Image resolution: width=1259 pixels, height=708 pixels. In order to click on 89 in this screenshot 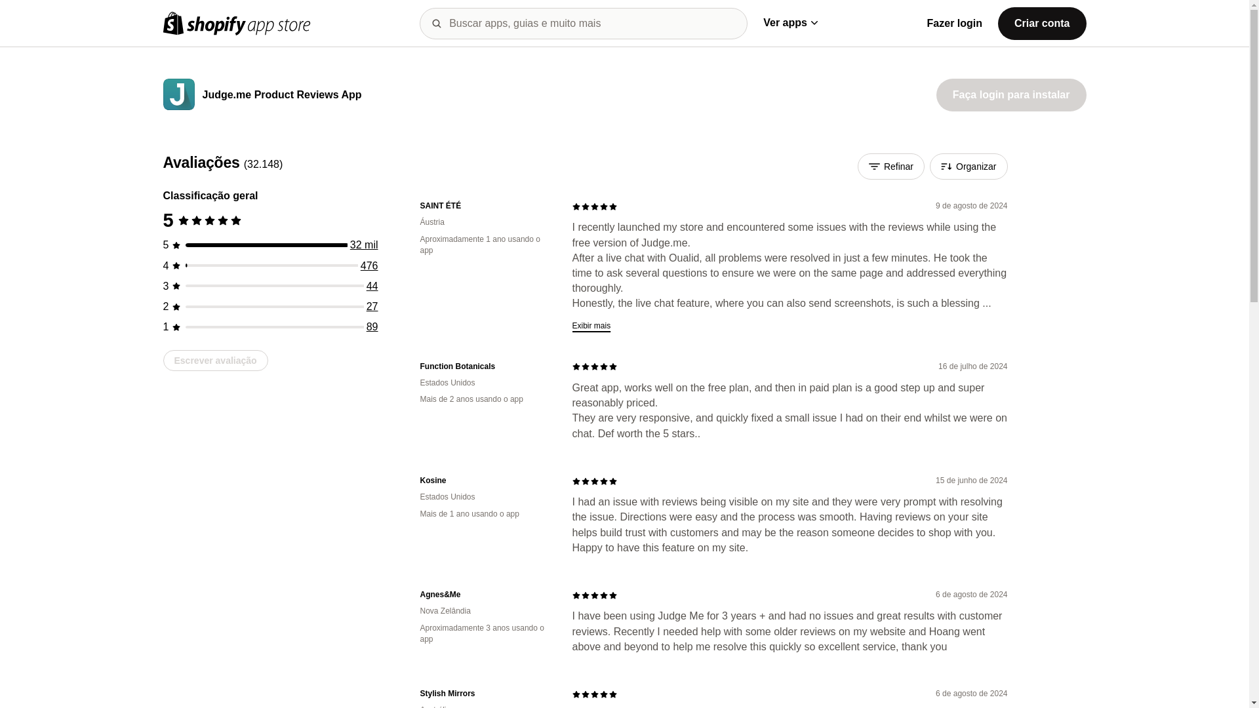, I will do `click(372, 326)`.